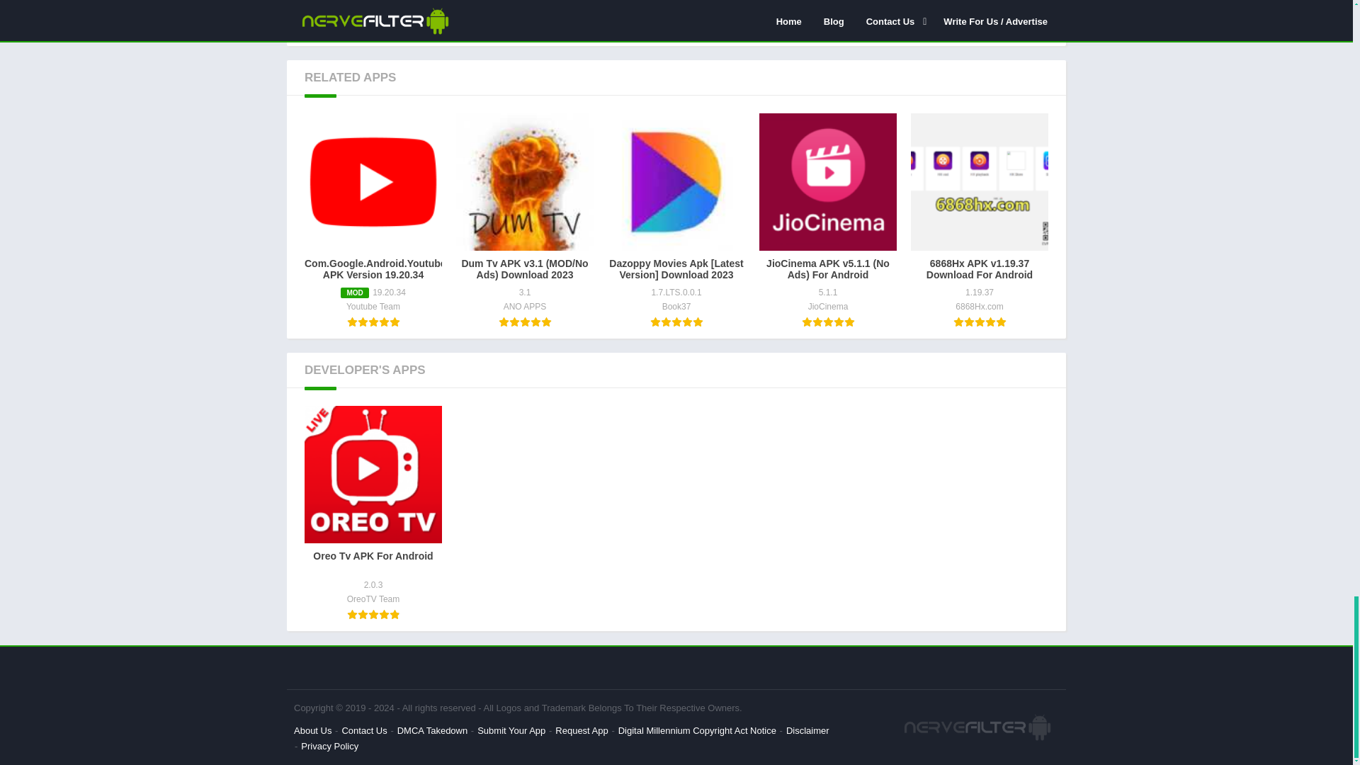  Describe the element at coordinates (432, 730) in the screenshot. I see `DMCA Takedown` at that location.